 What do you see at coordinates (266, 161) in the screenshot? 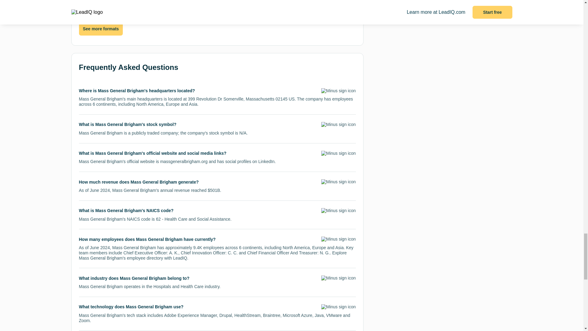
I see `LinkedIn` at bounding box center [266, 161].